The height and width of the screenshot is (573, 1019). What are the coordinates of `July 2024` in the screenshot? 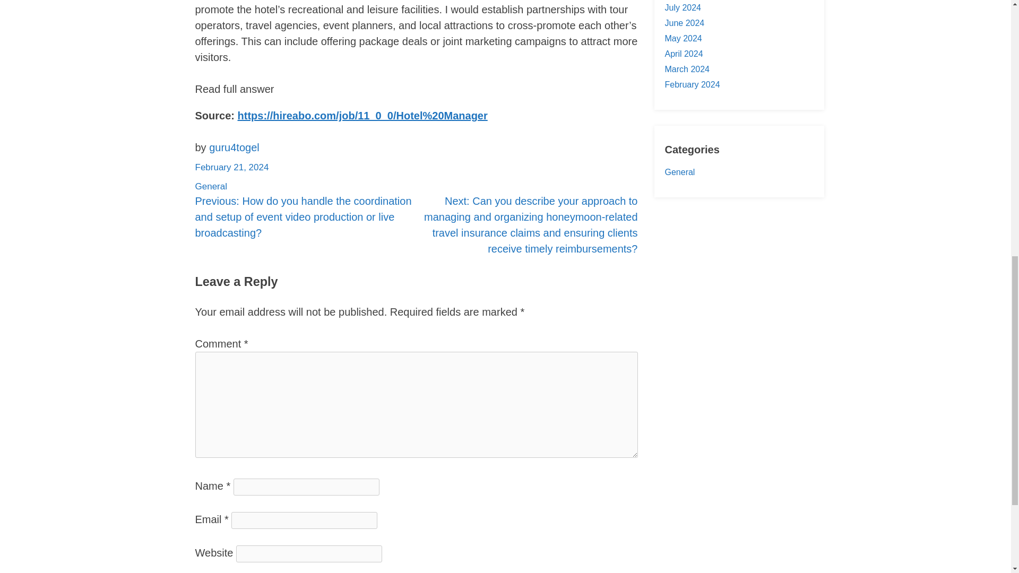 It's located at (683, 7).